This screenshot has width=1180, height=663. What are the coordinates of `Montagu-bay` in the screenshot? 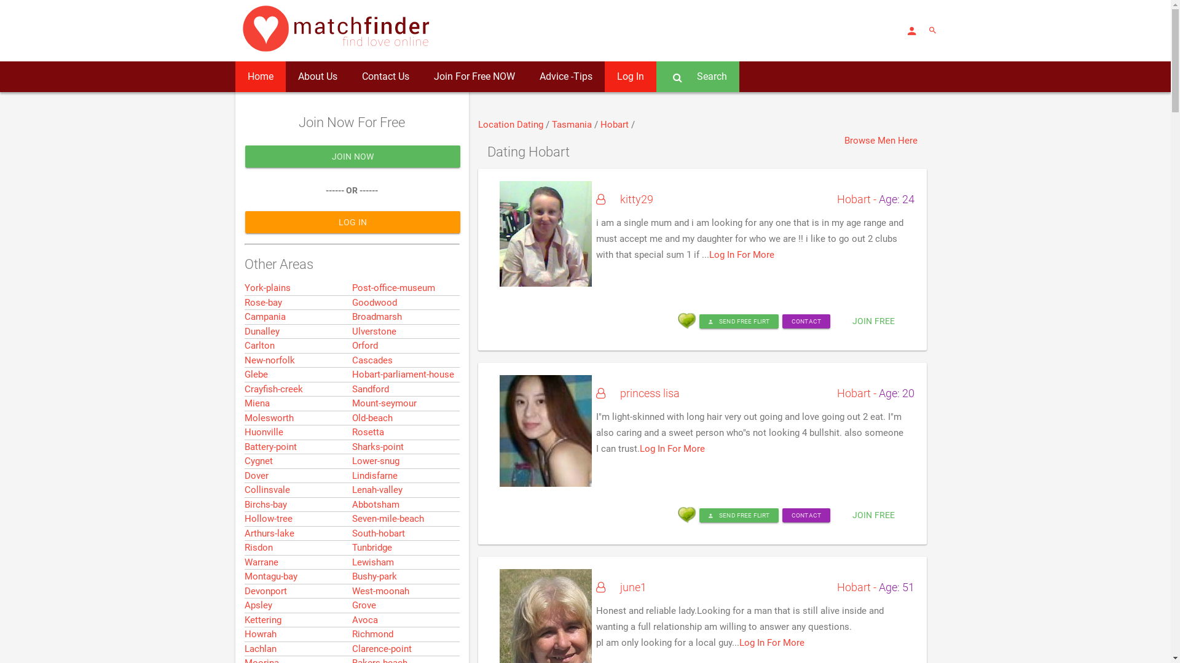 It's located at (271, 576).